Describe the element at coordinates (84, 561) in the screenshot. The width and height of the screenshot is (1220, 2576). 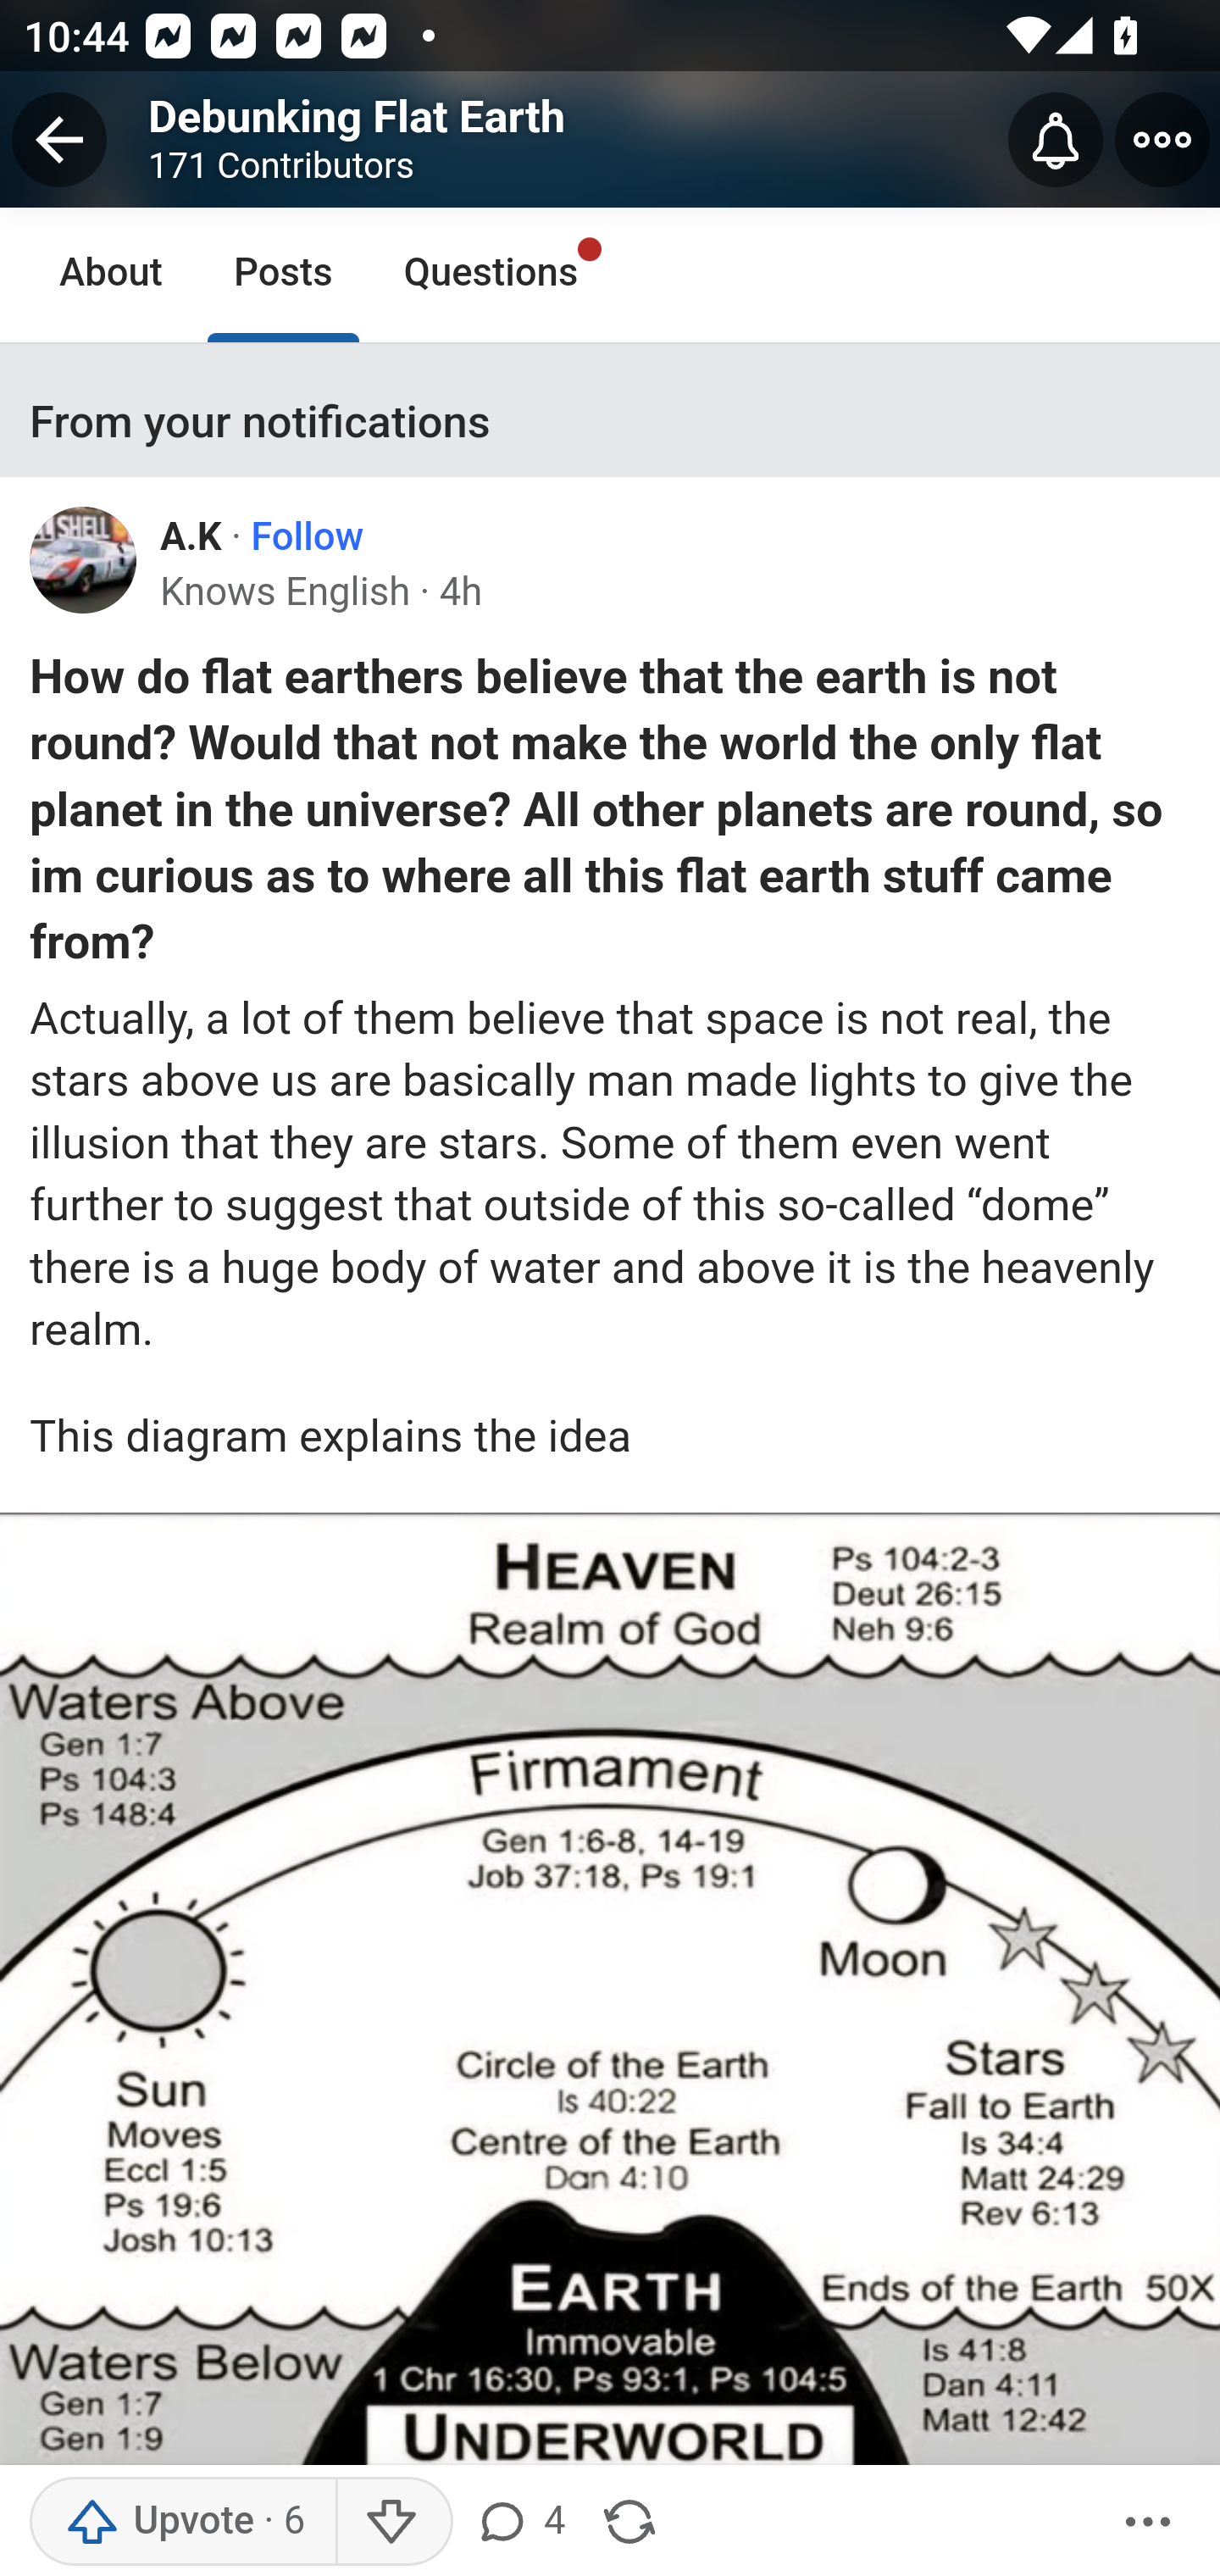
I see `Profile photo for A.K` at that location.